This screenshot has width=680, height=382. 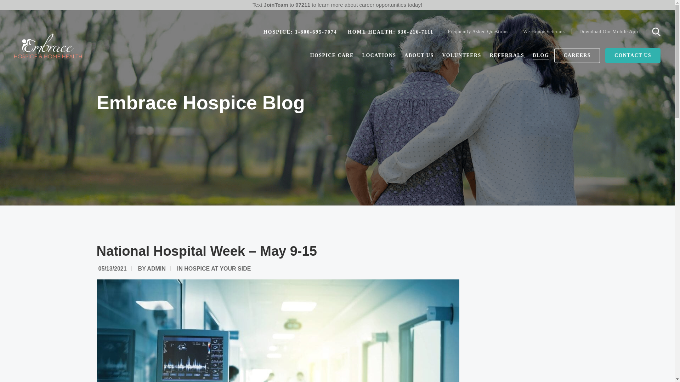 What do you see at coordinates (300, 32) in the screenshot?
I see `HOSPICE: 1-800-695-7074` at bounding box center [300, 32].